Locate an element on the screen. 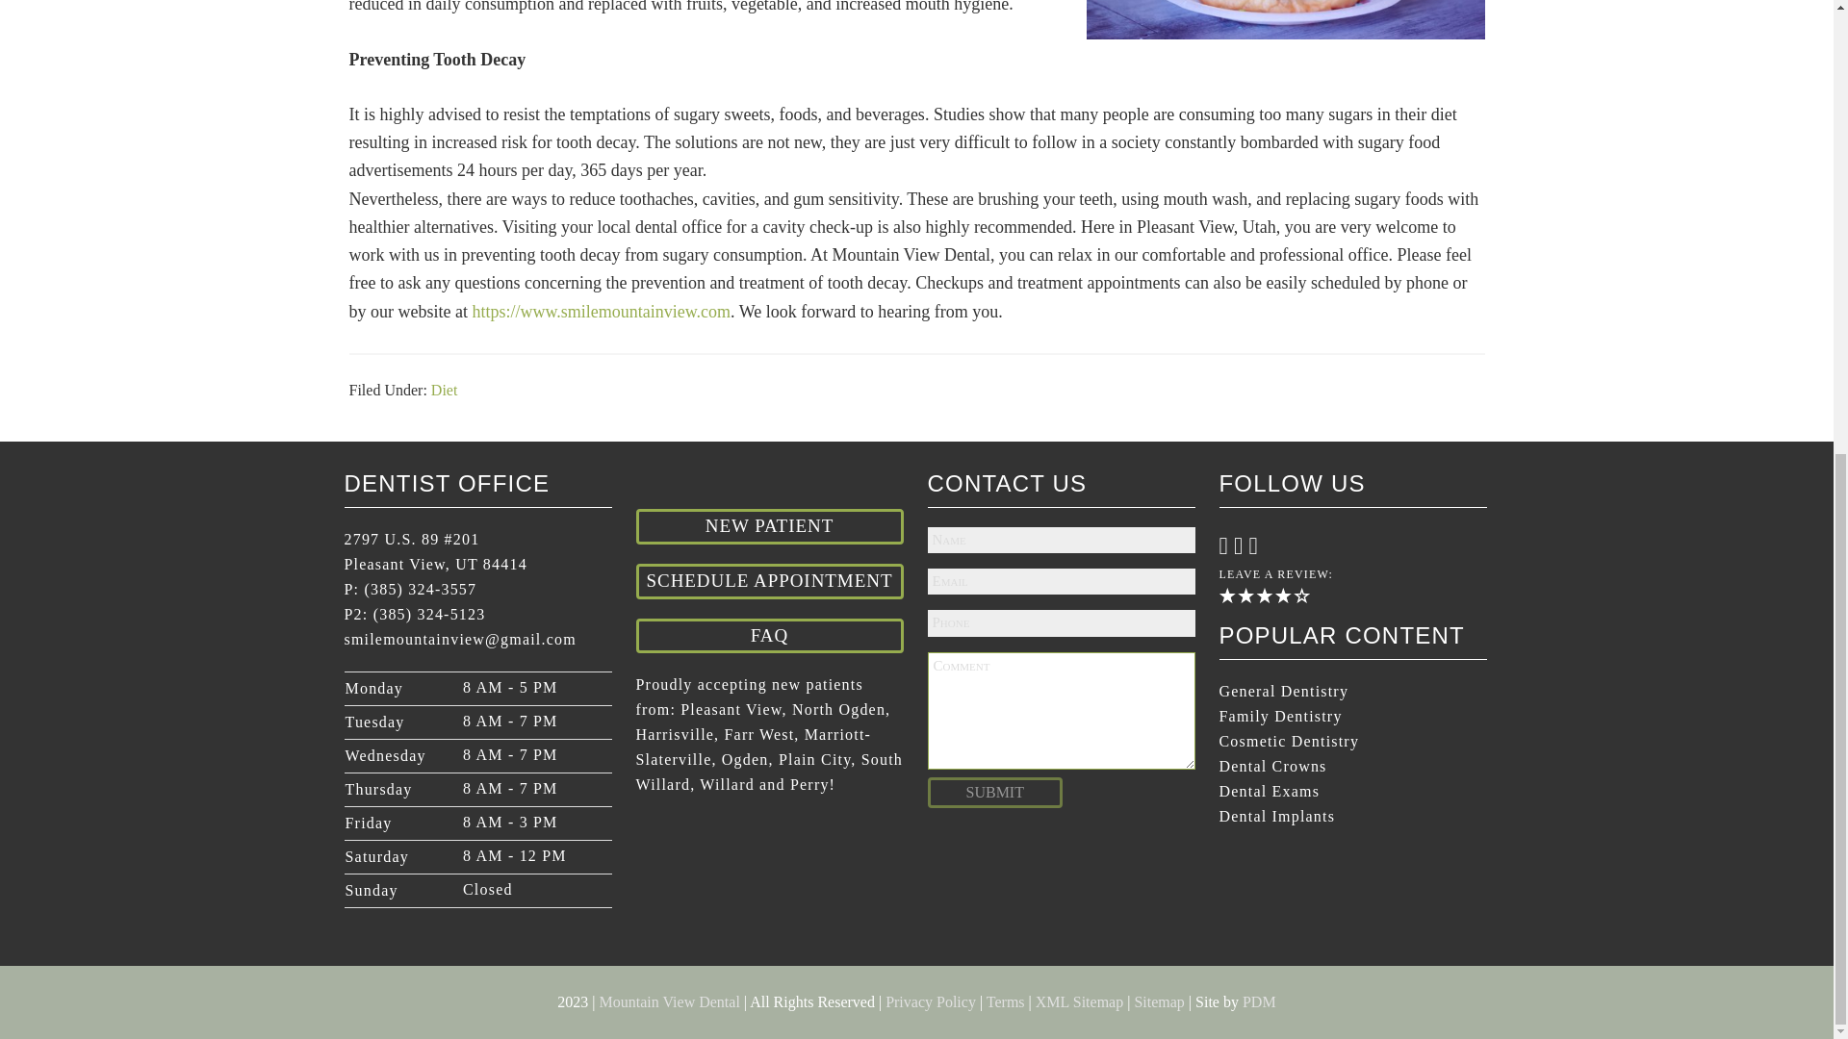 The image size is (1848, 1039). Review Stars is located at coordinates (1263, 596).